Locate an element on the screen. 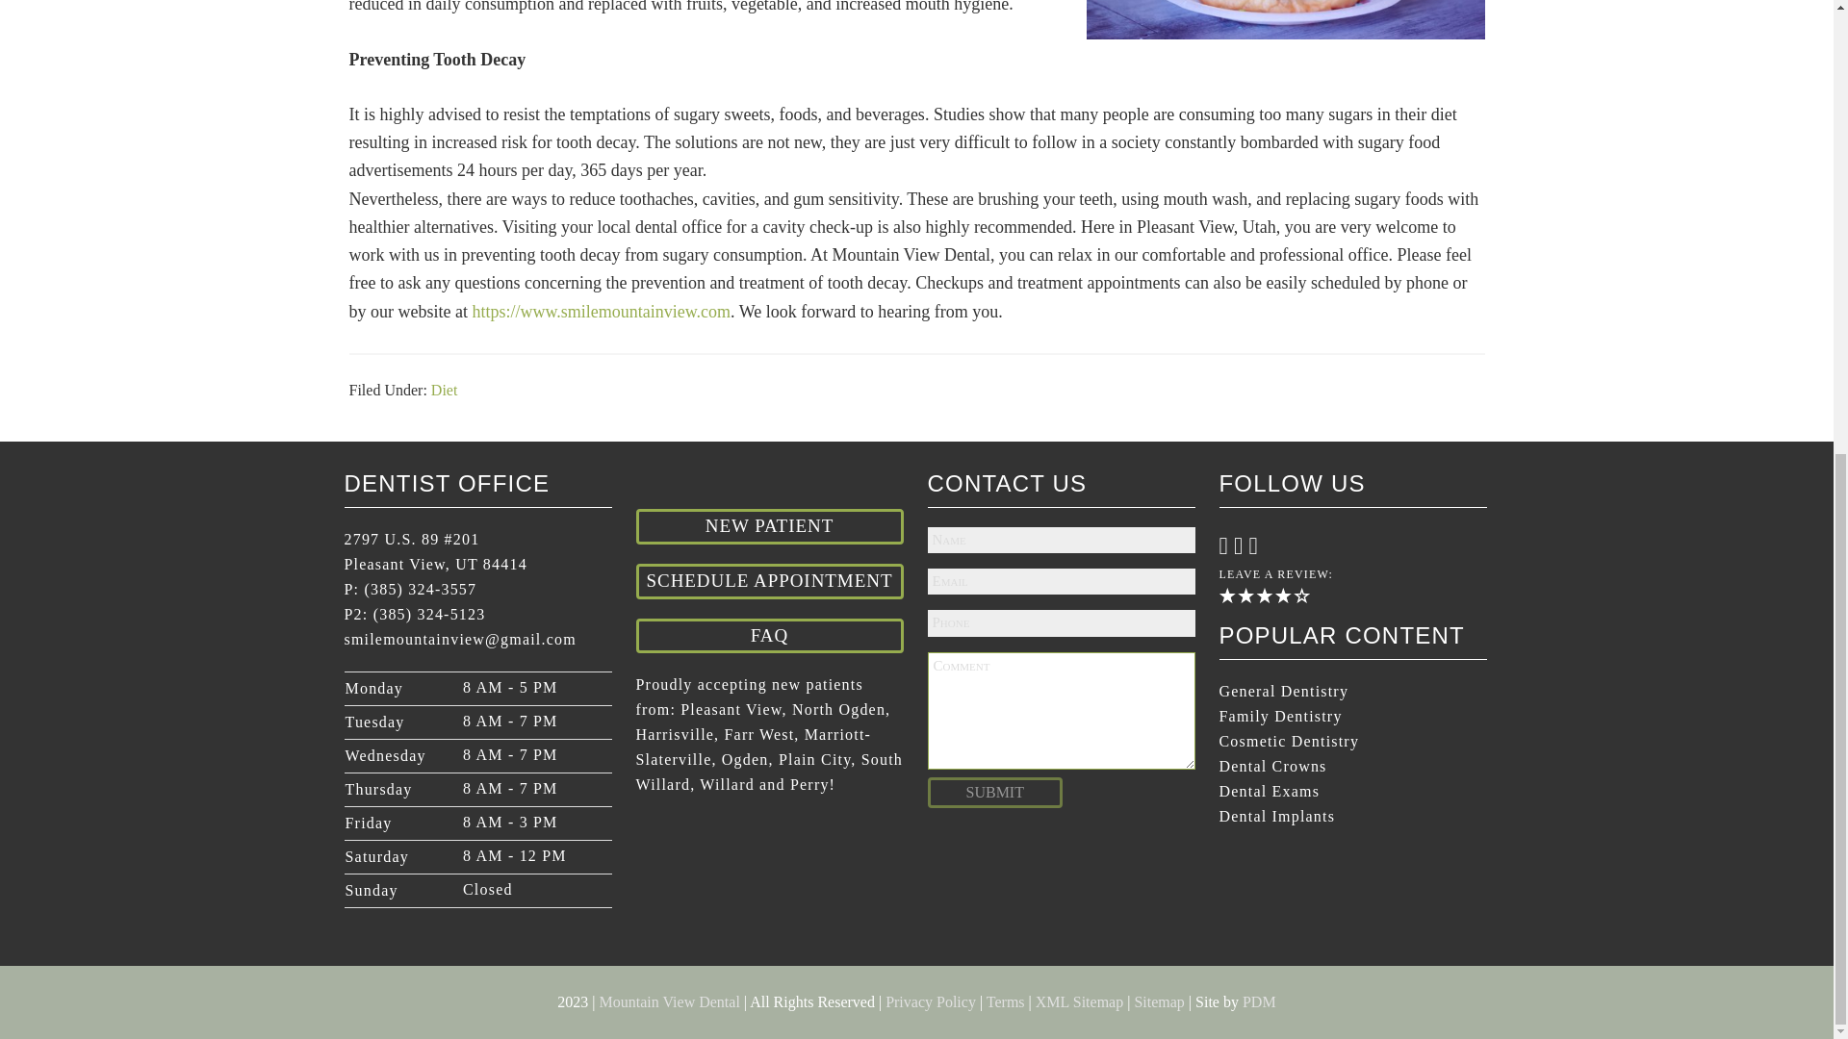 The image size is (1848, 1039). Review Stars is located at coordinates (1263, 596).